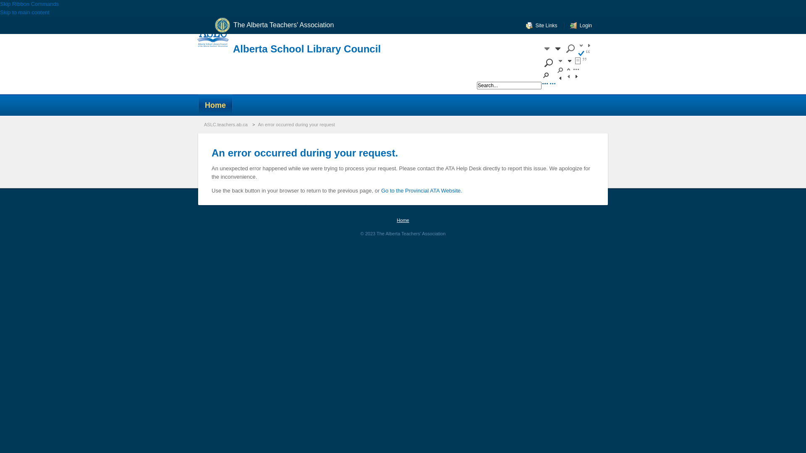  Describe the element at coordinates (581, 26) in the screenshot. I see `Login` at that location.